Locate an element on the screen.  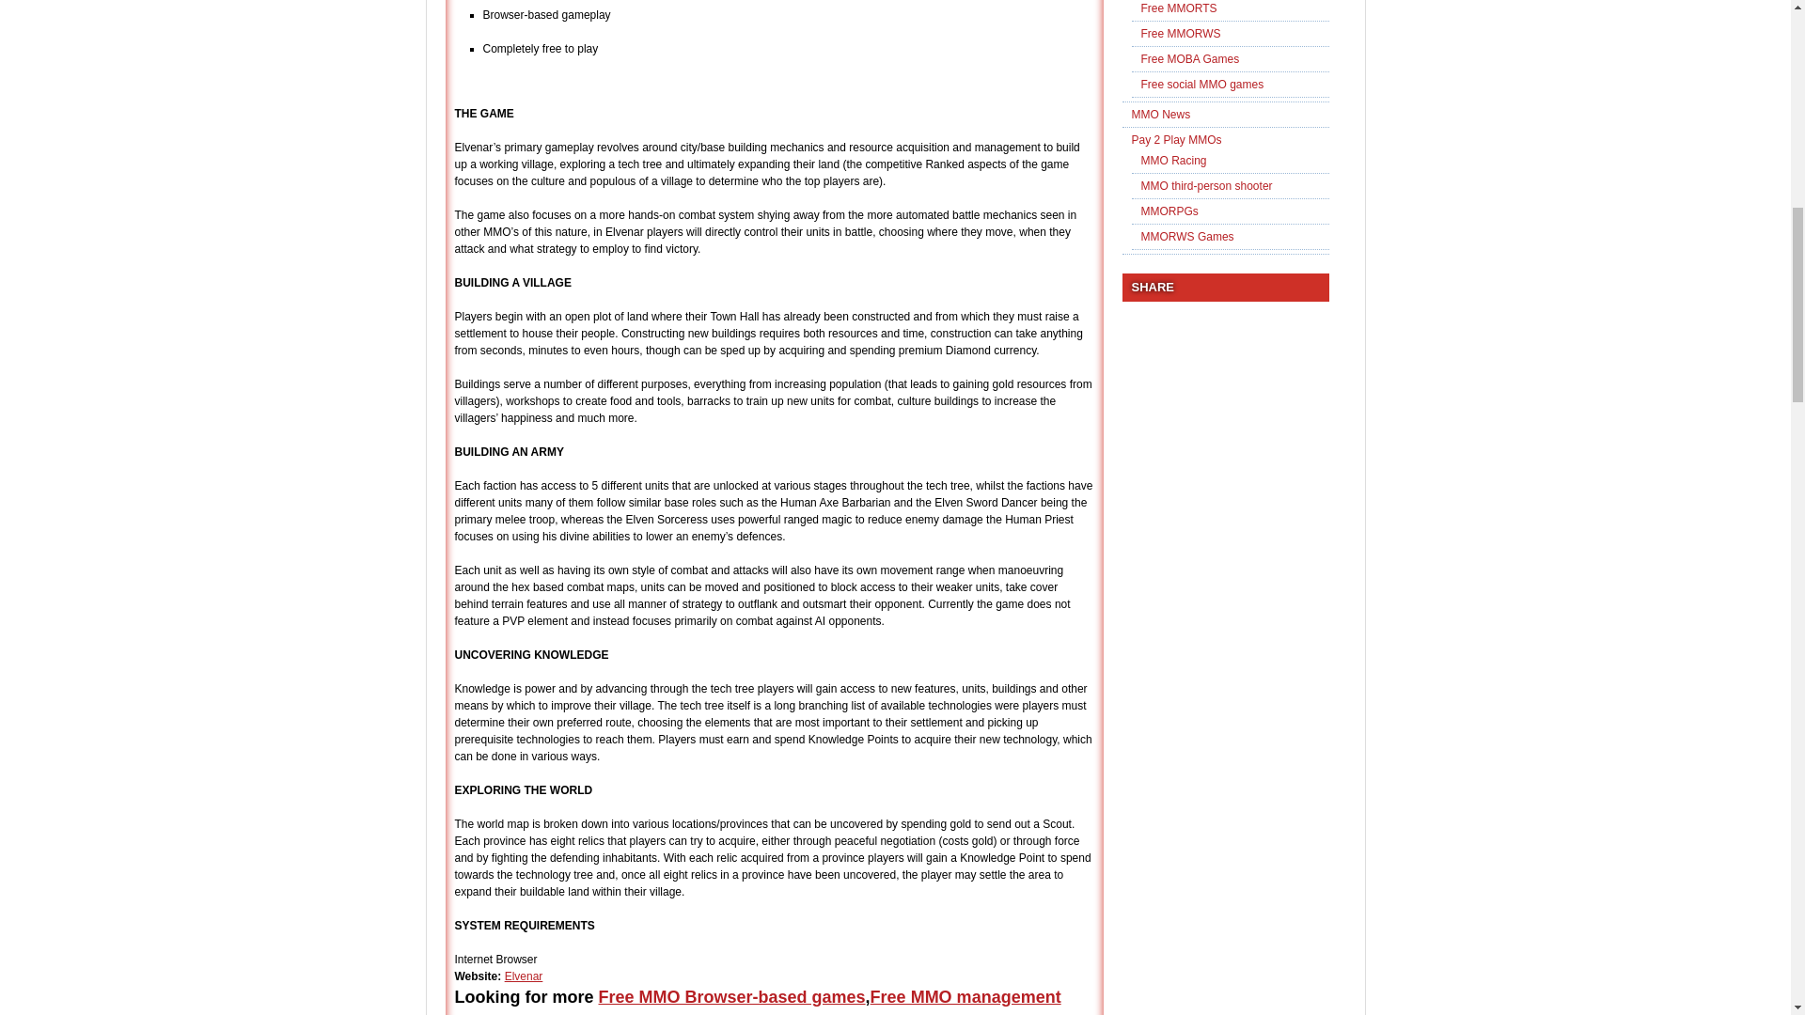
Elvenar is located at coordinates (524, 976).